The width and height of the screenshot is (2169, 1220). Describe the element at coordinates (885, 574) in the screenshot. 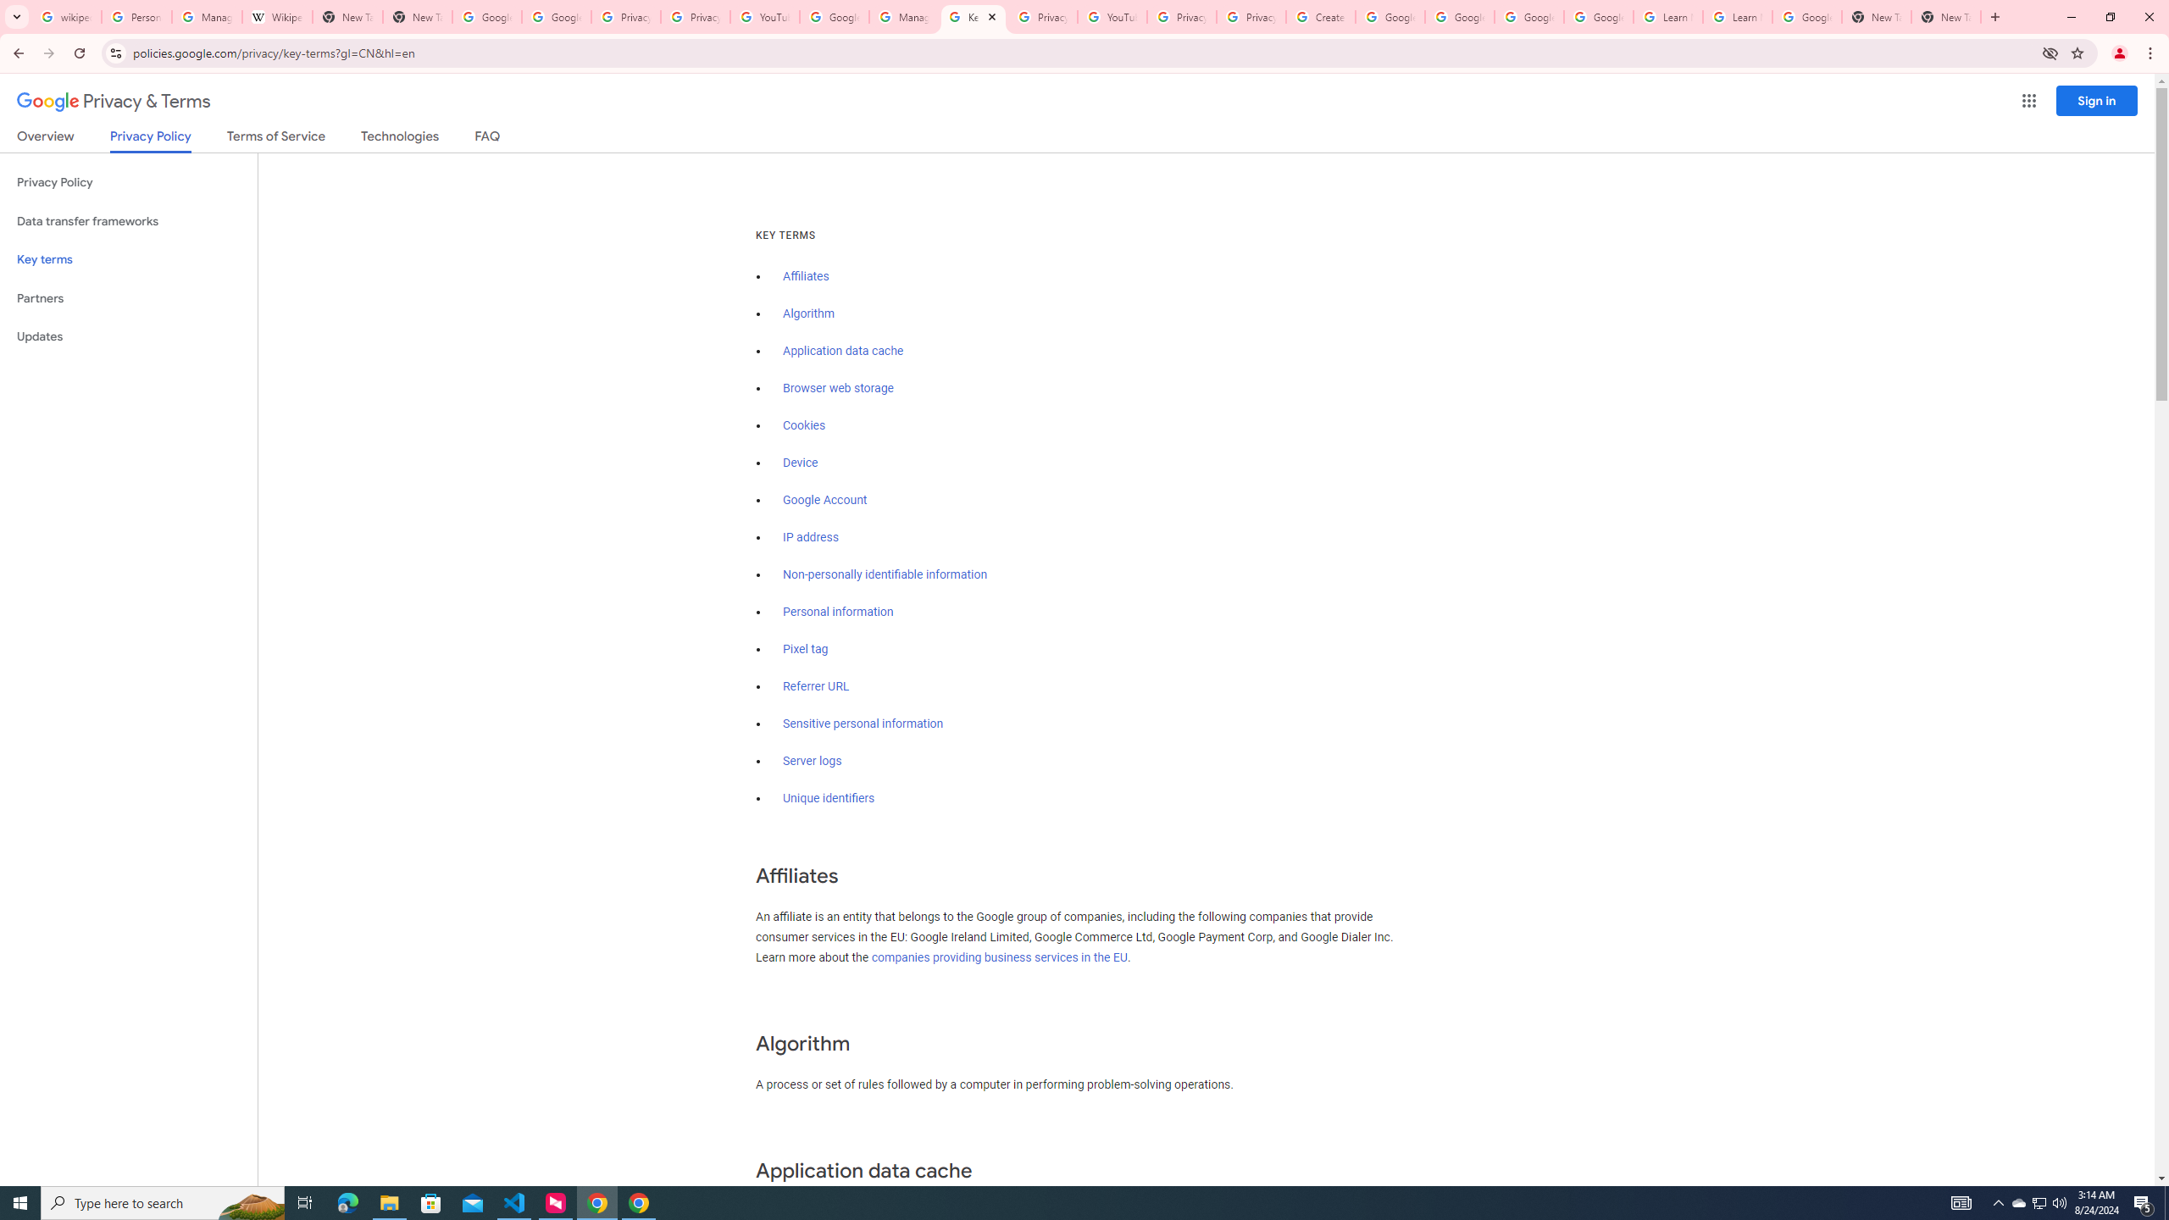

I see `Non-personally identifiable information` at that location.